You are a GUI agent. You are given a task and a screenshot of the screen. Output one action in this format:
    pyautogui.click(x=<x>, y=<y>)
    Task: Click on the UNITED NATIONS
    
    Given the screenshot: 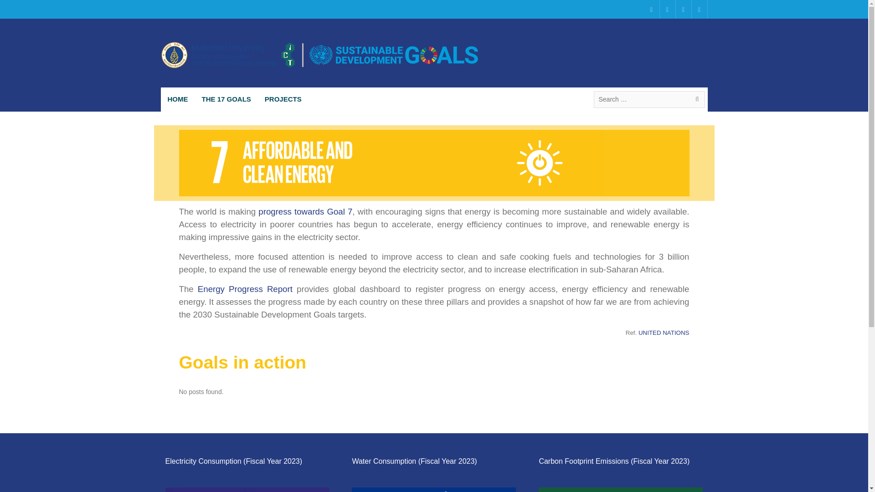 What is the action you would take?
    pyautogui.click(x=664, y=332)
    